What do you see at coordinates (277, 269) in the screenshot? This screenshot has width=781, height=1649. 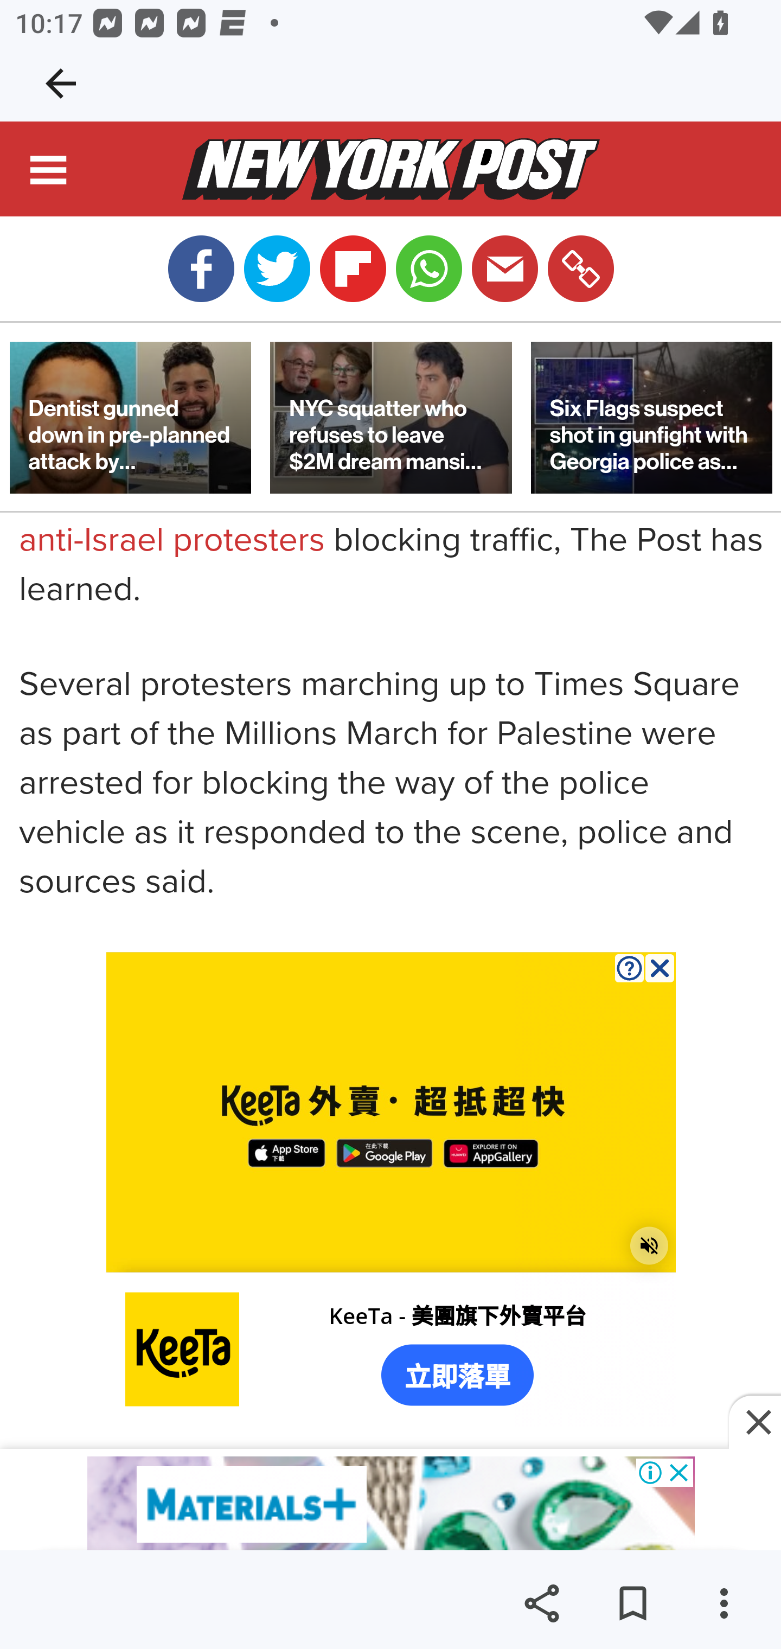 I see `Click to share on Twitter` at bounding box center [277, 269].